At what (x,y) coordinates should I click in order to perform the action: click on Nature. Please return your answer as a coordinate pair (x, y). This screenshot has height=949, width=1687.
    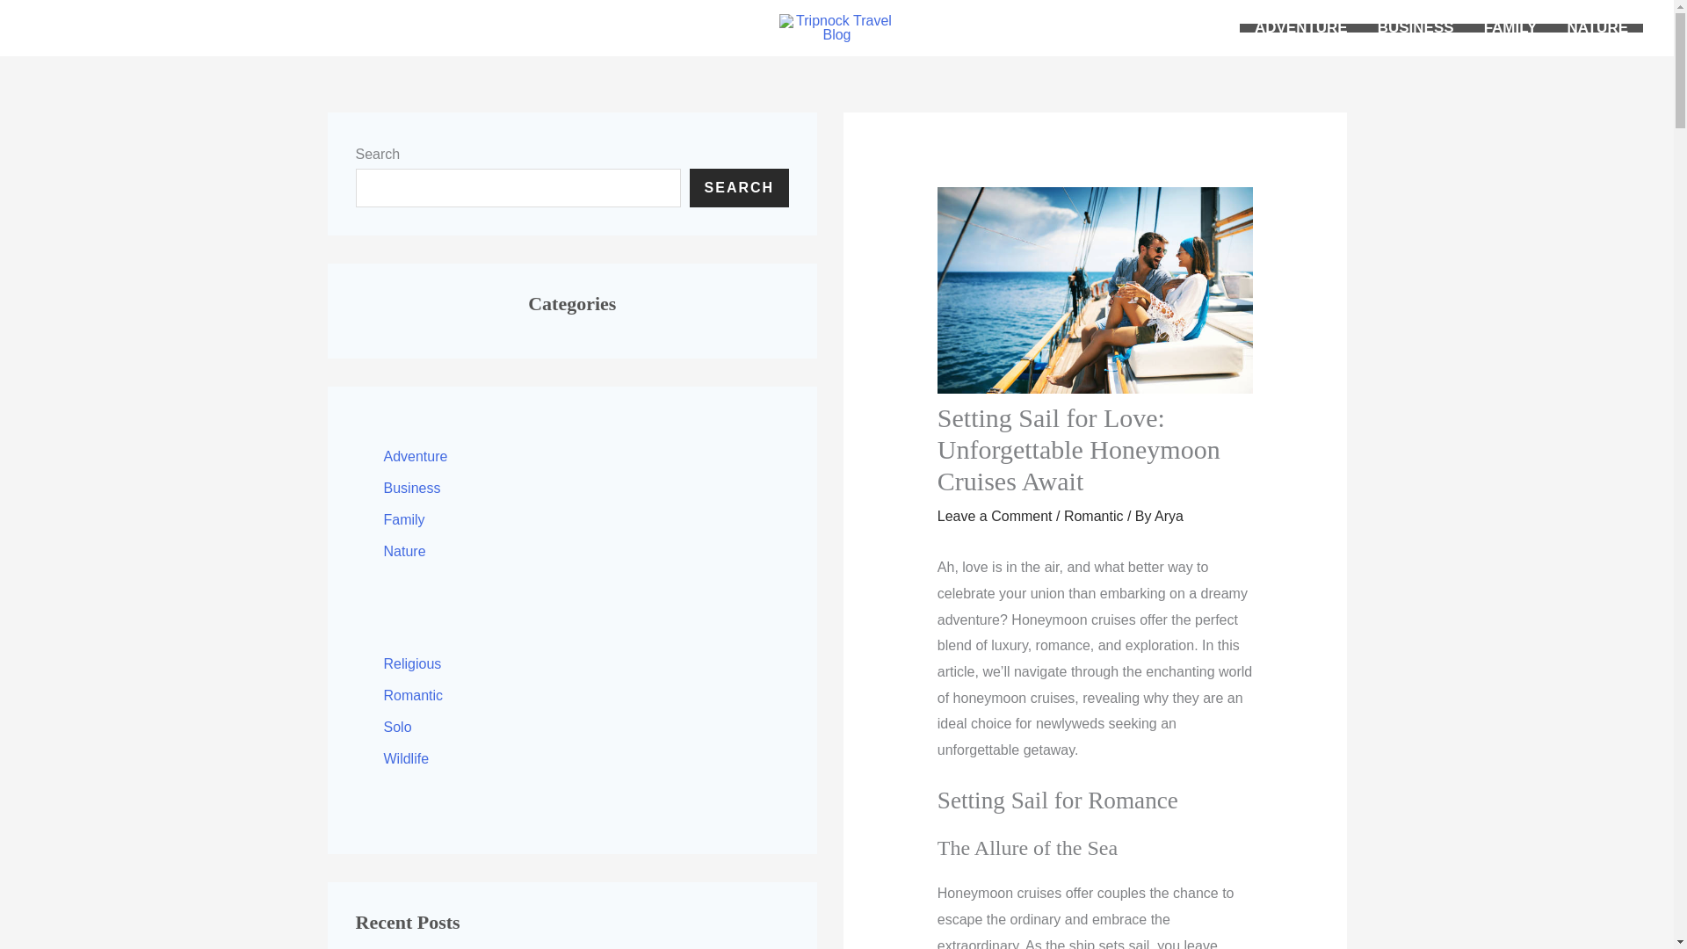
    Looking at the image, I should click on (403, 551).